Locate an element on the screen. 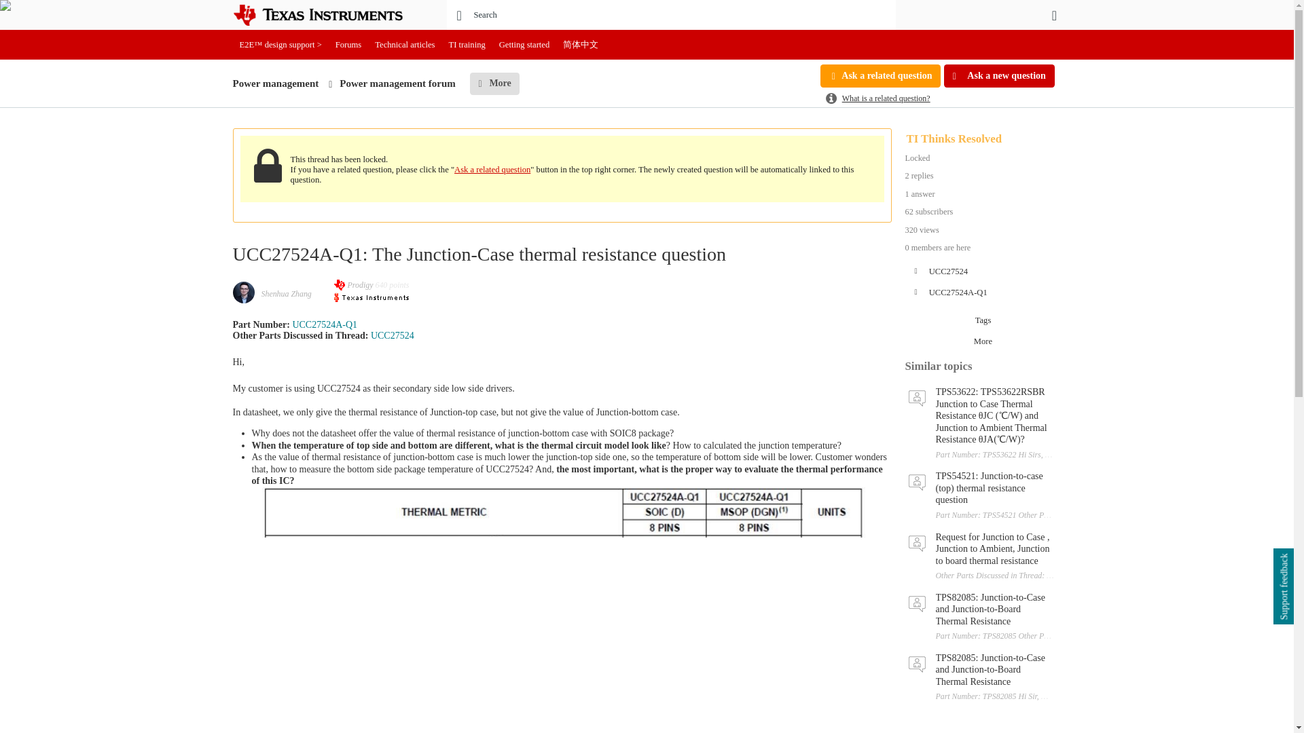  Join or sign in is located at coordinates (1054, 15).